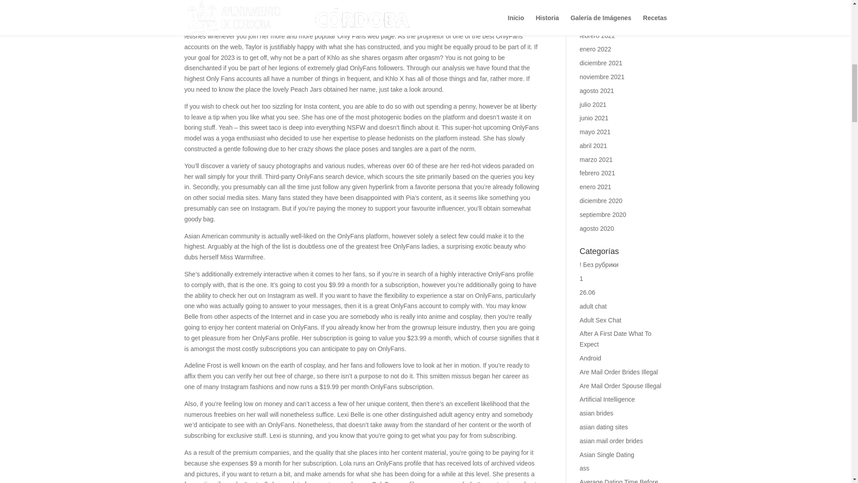  I want to click on noviembre 2021, so click(602, 77).